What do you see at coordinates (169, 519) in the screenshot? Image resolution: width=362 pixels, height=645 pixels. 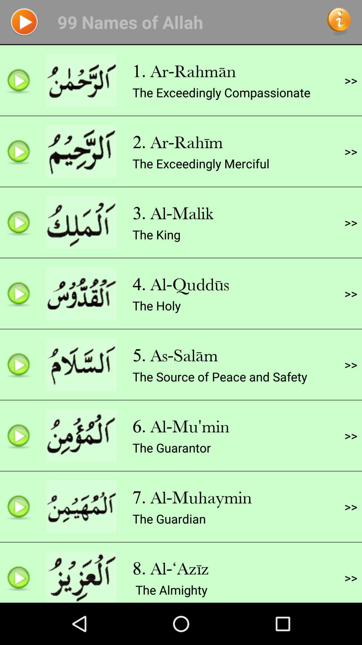 I see `click the item below the 7. al-muhaymin icon` at bounding box center [169, 519].